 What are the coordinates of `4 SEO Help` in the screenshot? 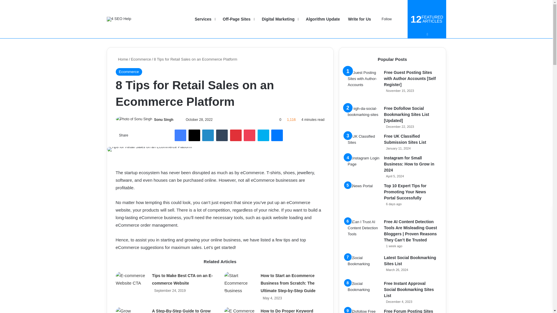 It's located at (119, 19).